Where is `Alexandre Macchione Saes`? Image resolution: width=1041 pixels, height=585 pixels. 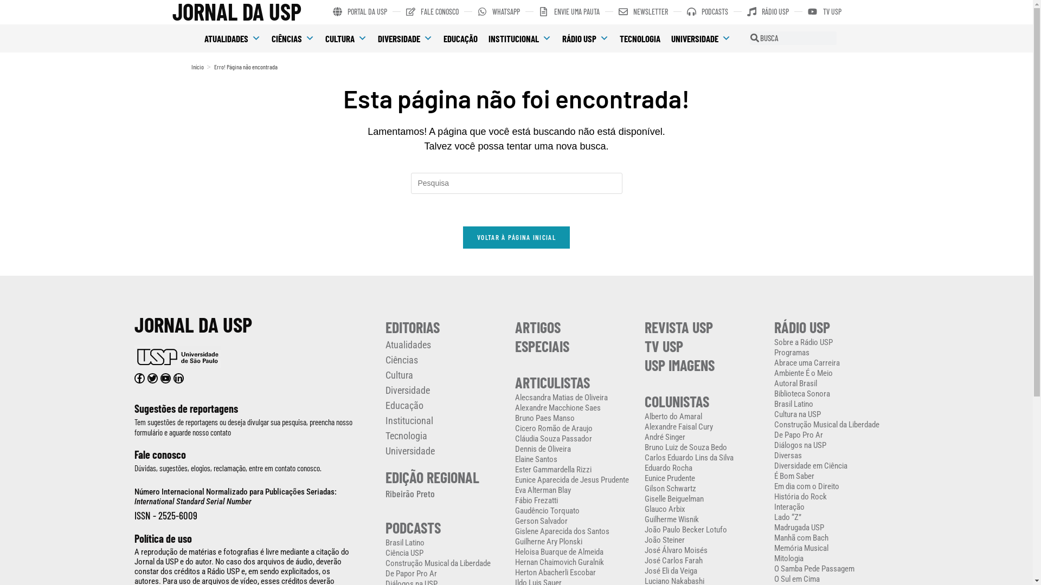
Alexandre Macchione Saes is located at coordinates (575, 408).